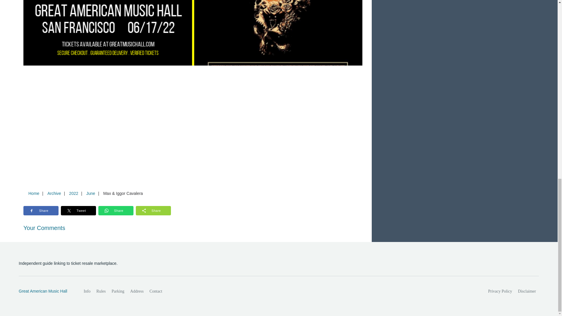  What do you see at coordinates (90, 193) in the screenshot?
I see `June` at bounding box center [90, 193].